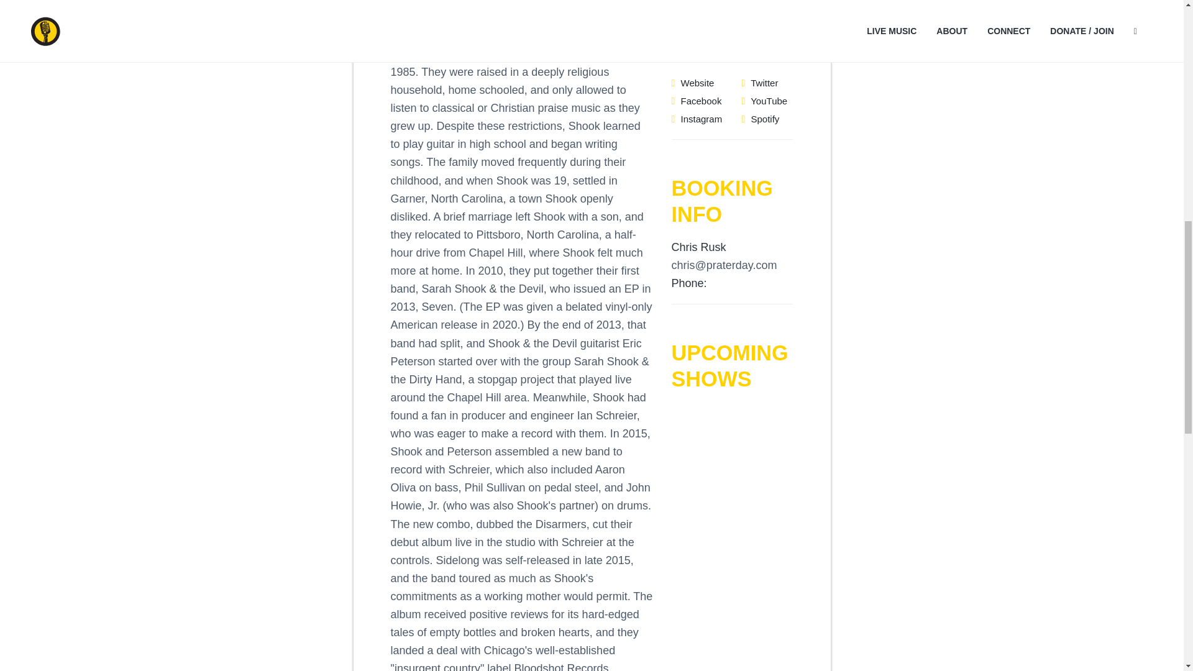 The height and width of the screenshot is (671, 1193). What do you see at coordinates (696, 118) in the screenshot?
I see `Instagram` at bounding box center [696, 118].